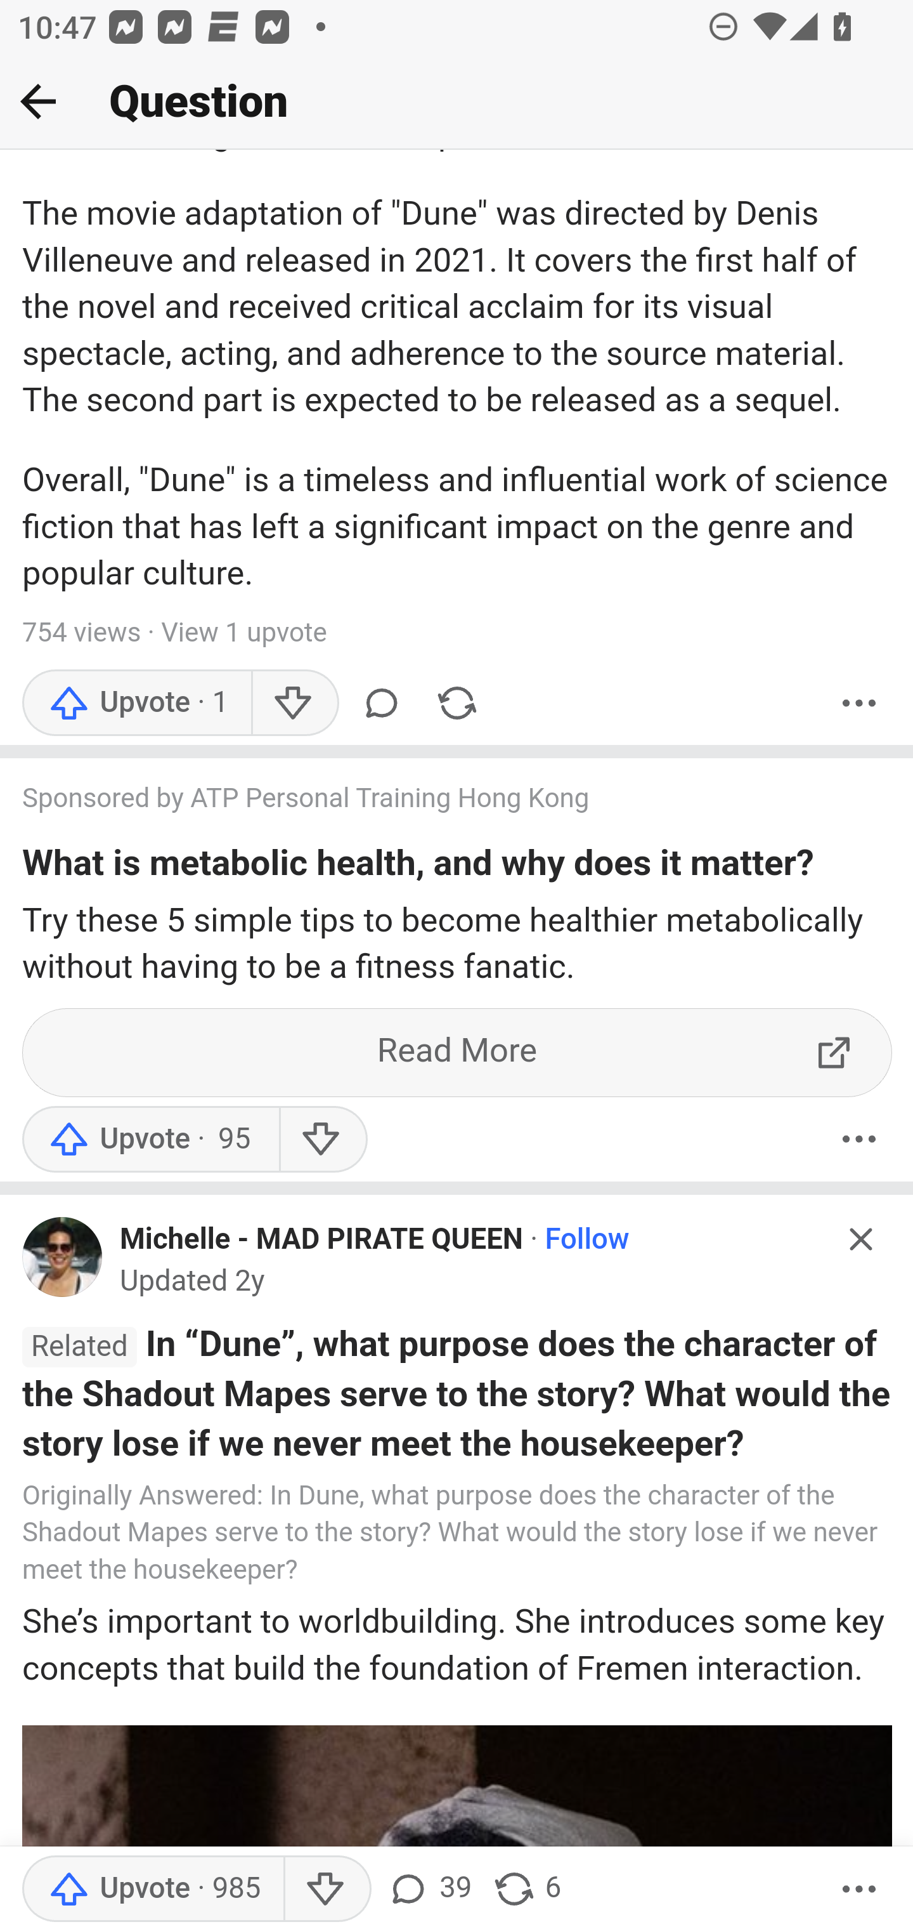 The height and width of the screenshot is (1929, 913). Describe the element at coordinates (586, 1241) in the screenshot. I see `Follow` at that location.